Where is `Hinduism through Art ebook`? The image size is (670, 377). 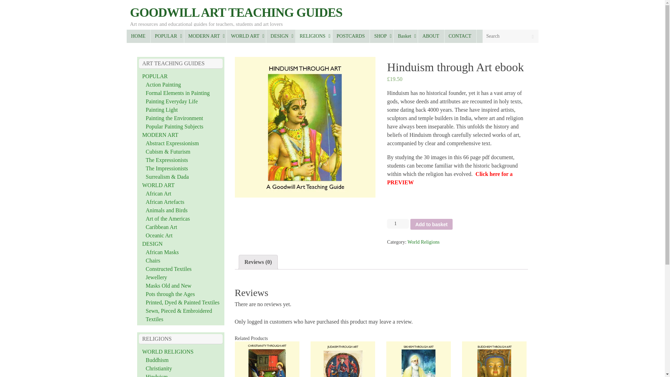 Hinduism through Art ebook is located at coordinates (305, 127).